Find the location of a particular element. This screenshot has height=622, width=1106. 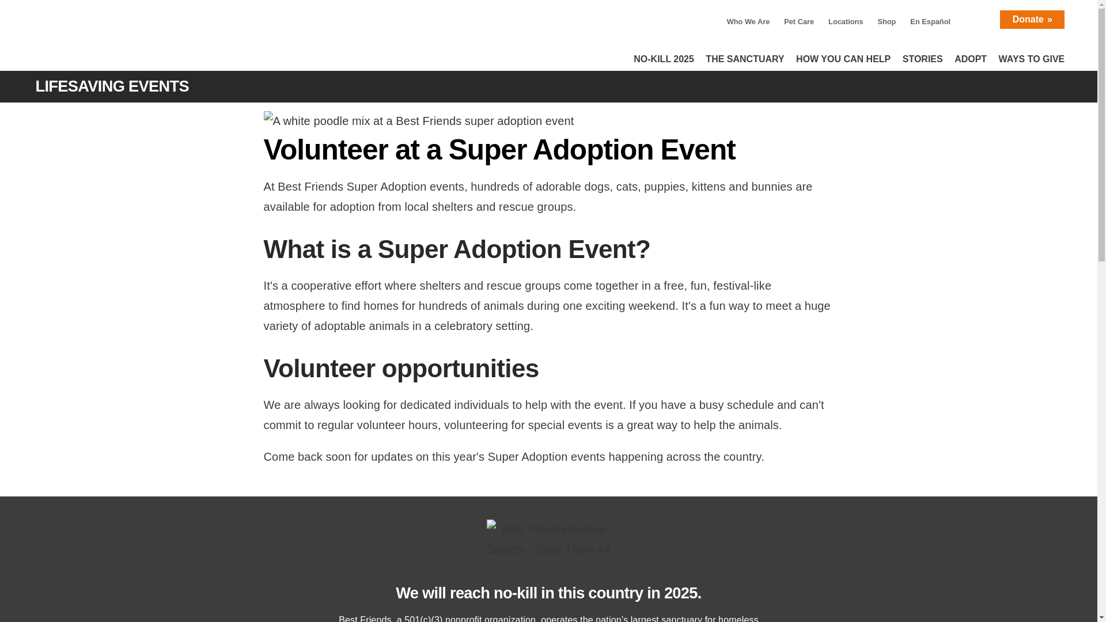

ADOPT is located at coordinates (970, 55).